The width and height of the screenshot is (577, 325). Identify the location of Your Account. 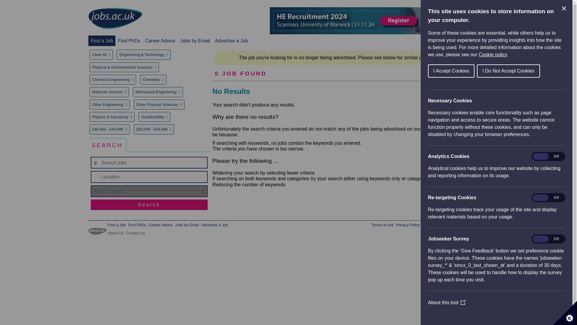
(443, 41).